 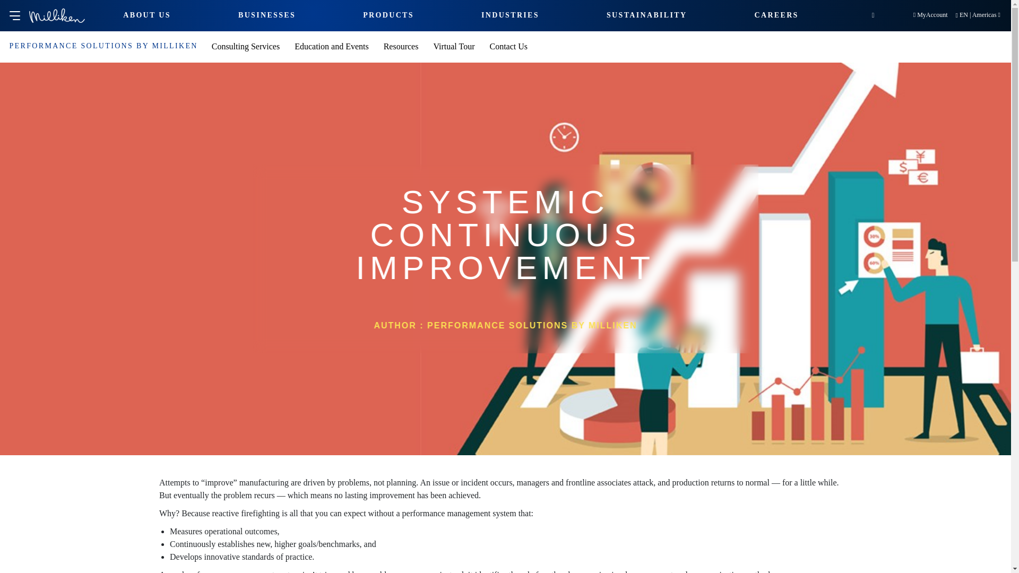 What do you see at coordinates (646, 15) in the screenshot?
I see `SUSTAINABILITY` at bounding box center [646, 15].